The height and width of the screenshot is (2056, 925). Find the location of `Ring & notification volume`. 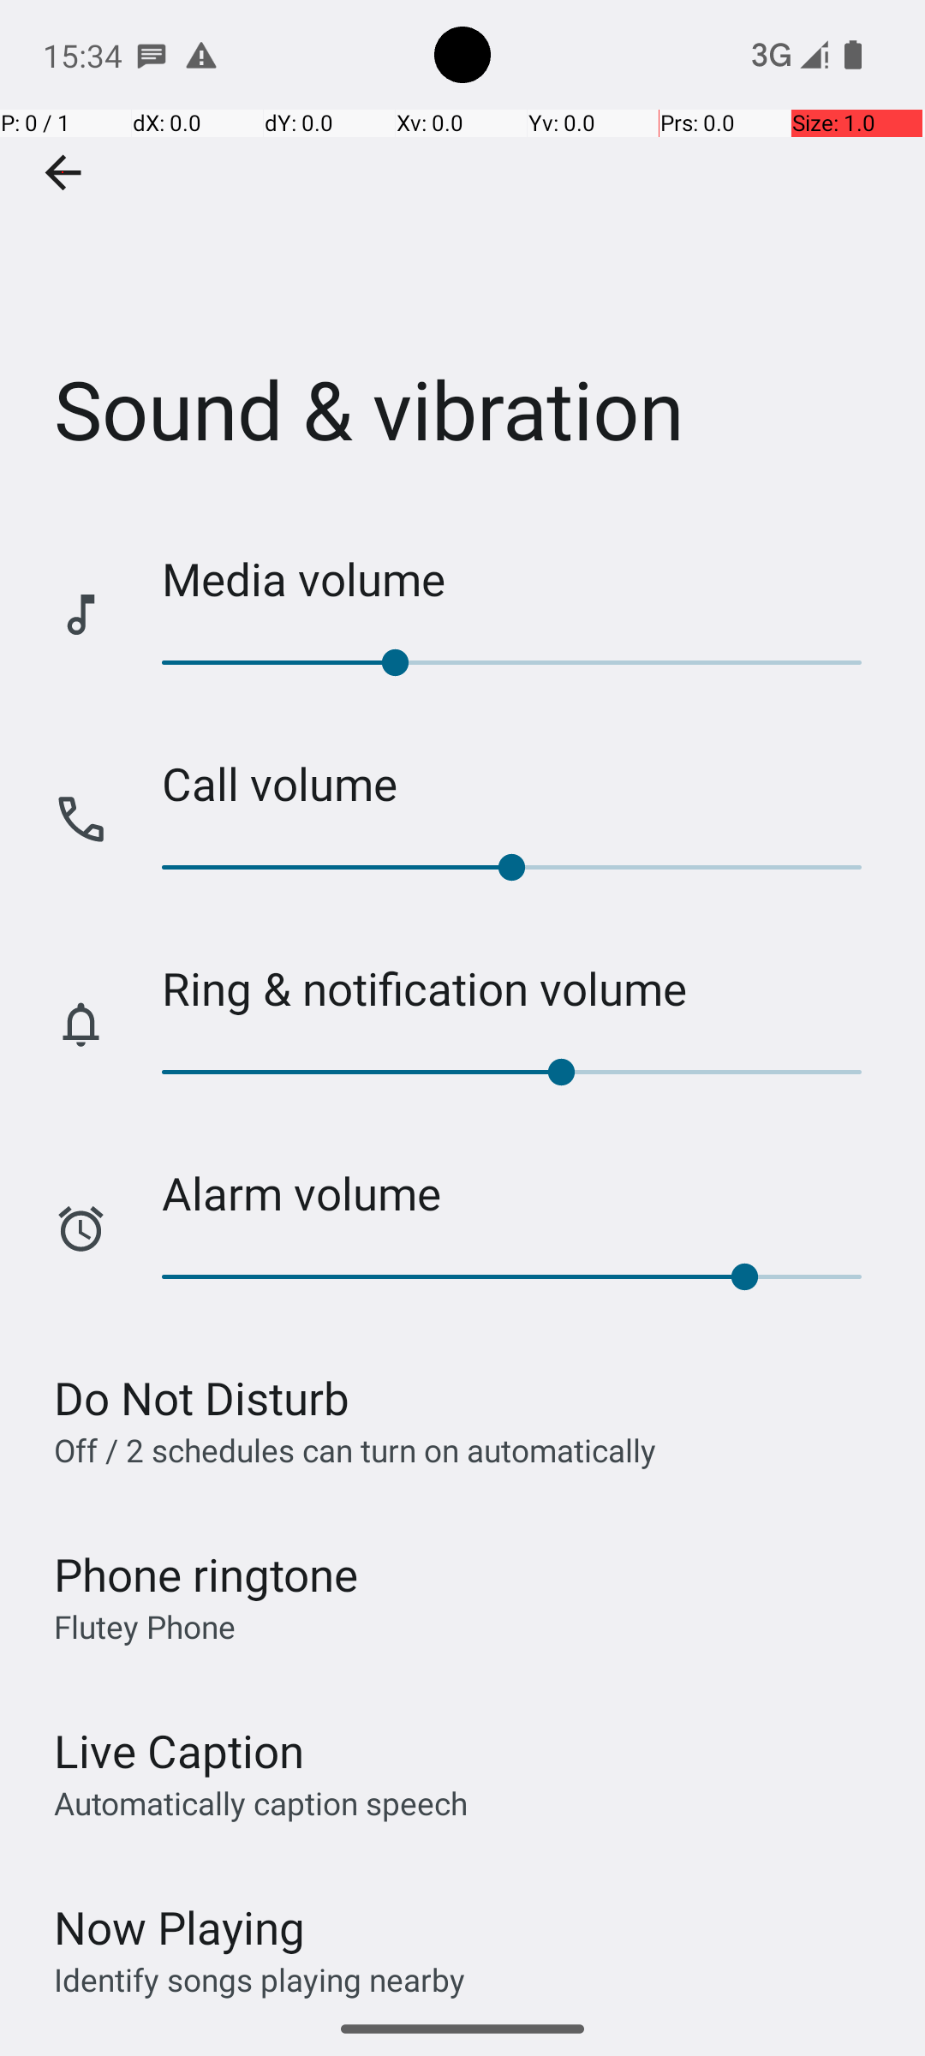

Ring & notification volume is located at coordinates (526, 989).